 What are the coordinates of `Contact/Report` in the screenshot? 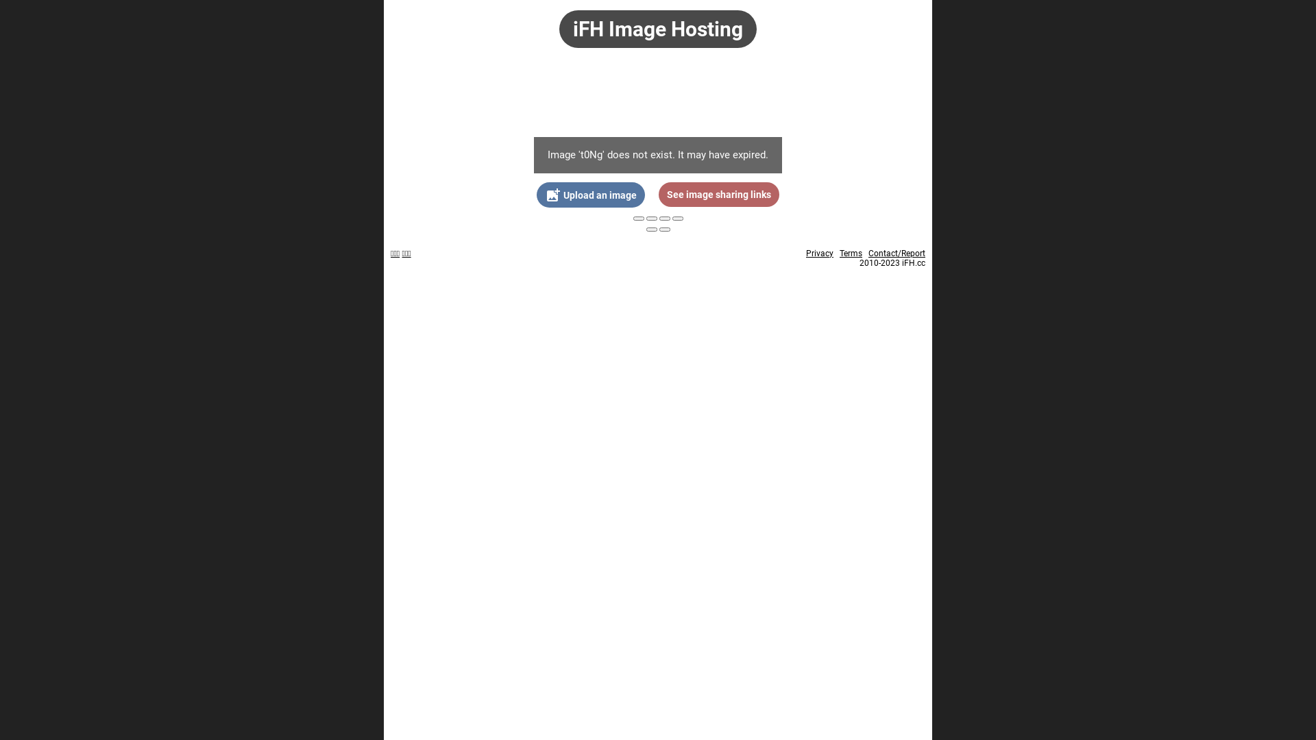 It's located at (897, 254).